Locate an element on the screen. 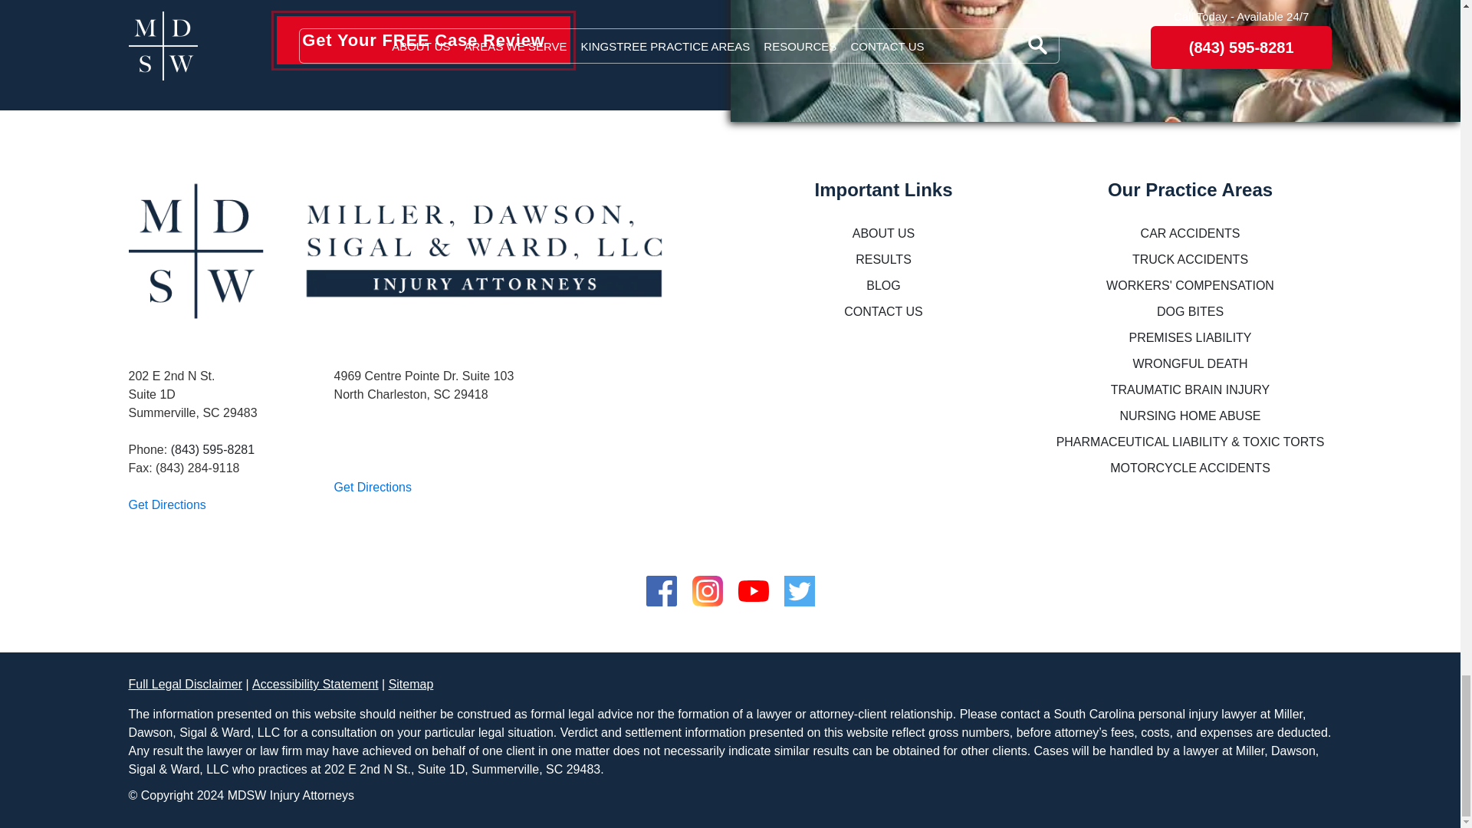 The height and width of the screenshot is (828, 1472). phone is located at coordinates (212, 449).